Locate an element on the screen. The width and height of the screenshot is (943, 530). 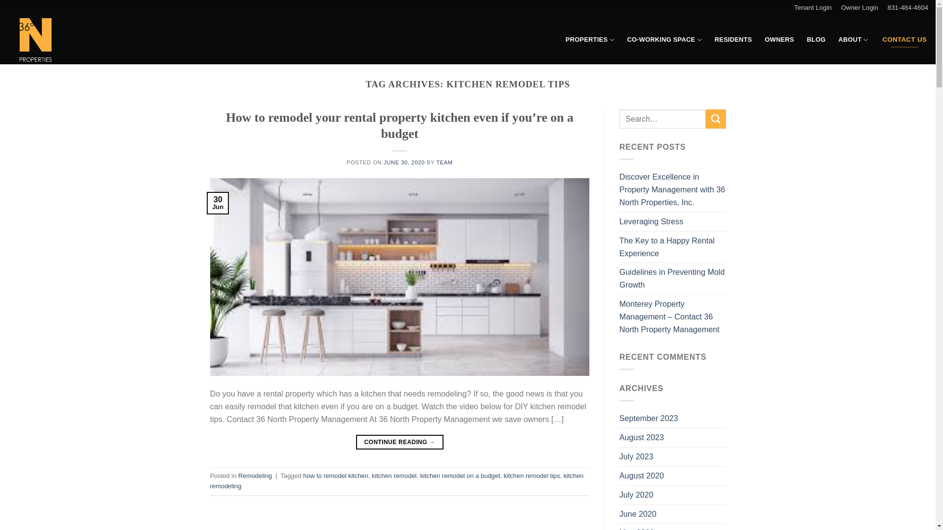
Guidelines in Preventing Mold Growth is located at coordinates (673, 279).